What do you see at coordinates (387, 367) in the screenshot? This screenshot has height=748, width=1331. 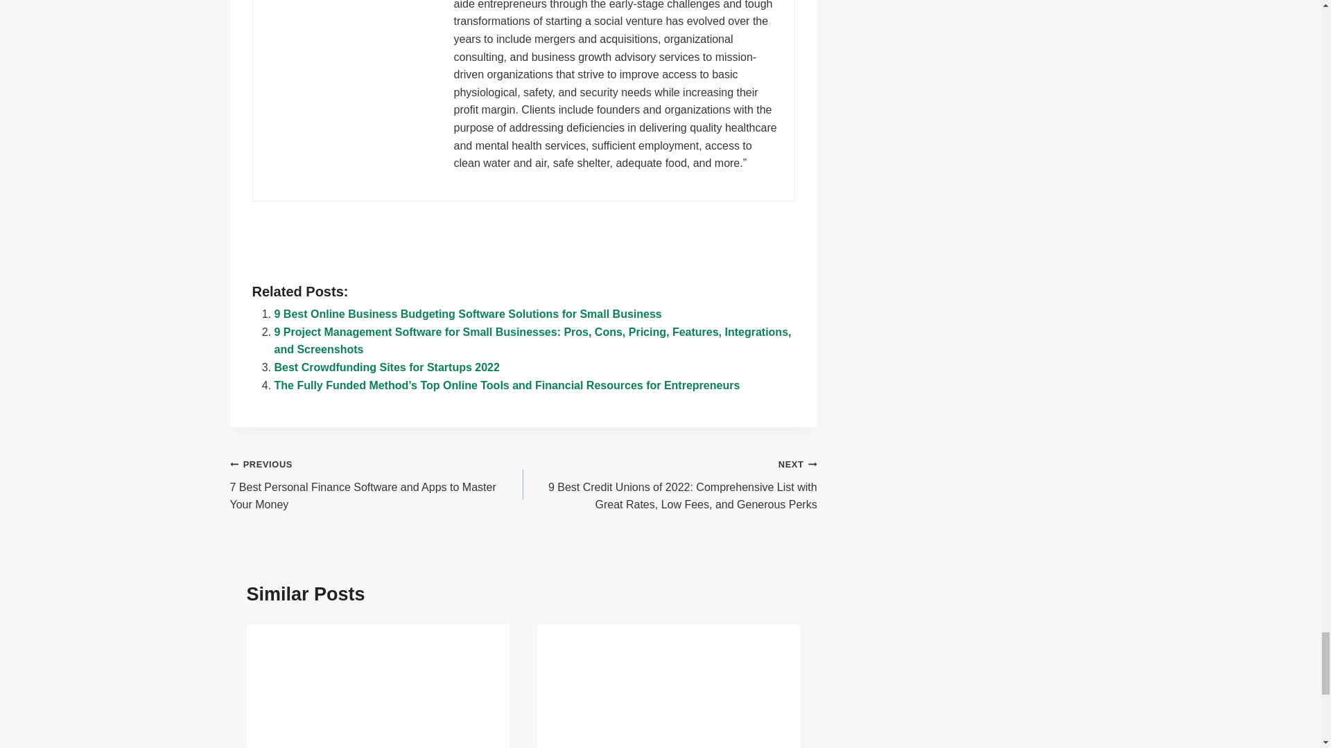 I see `Best Crowdfunding Sites for Startups 2022` at bounding box center [387, 367].